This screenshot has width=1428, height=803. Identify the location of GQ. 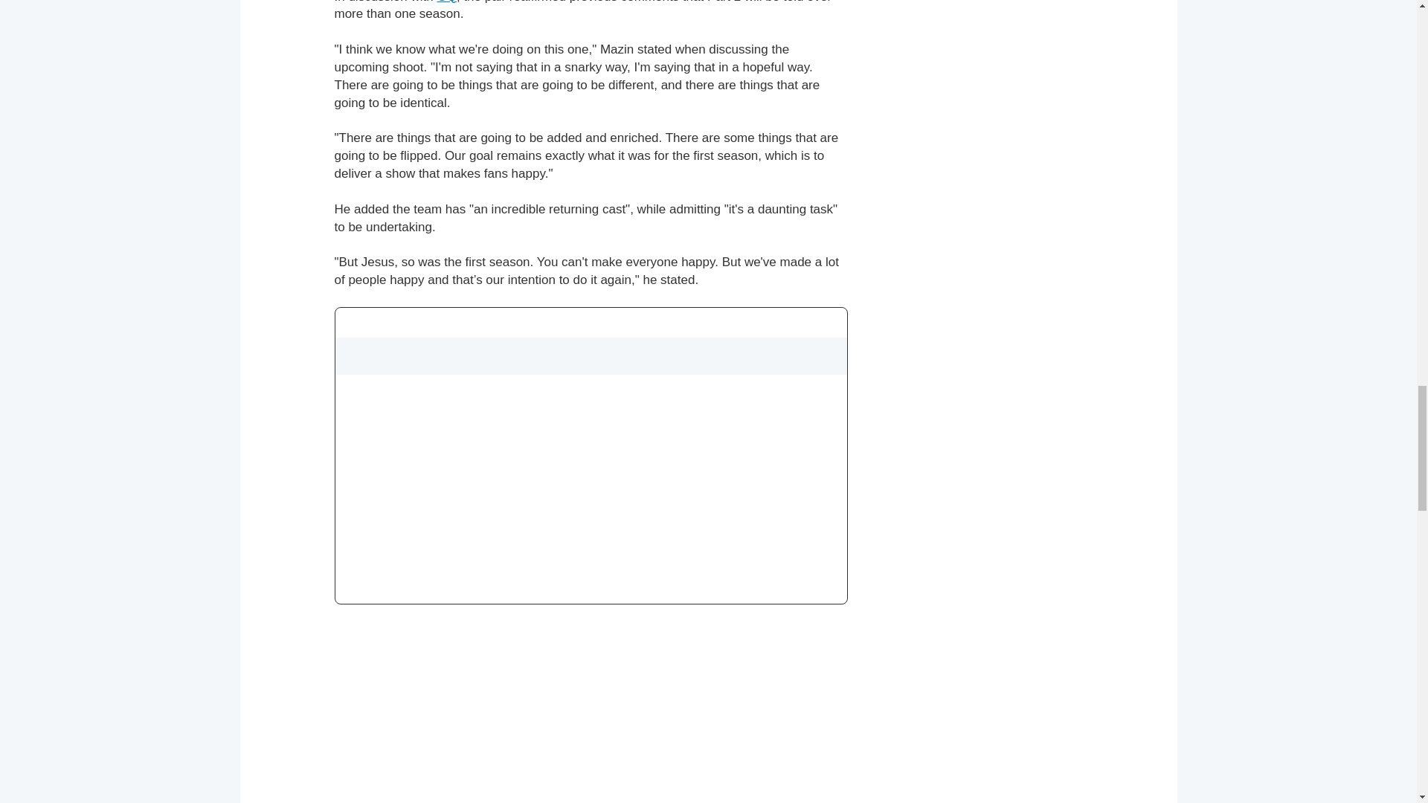
(446, 1).